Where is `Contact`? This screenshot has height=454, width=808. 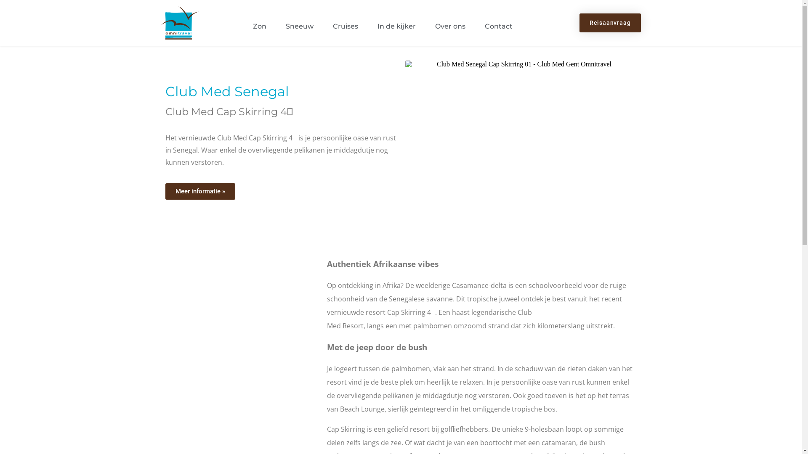 Contact is located at coordinates (499, 26).